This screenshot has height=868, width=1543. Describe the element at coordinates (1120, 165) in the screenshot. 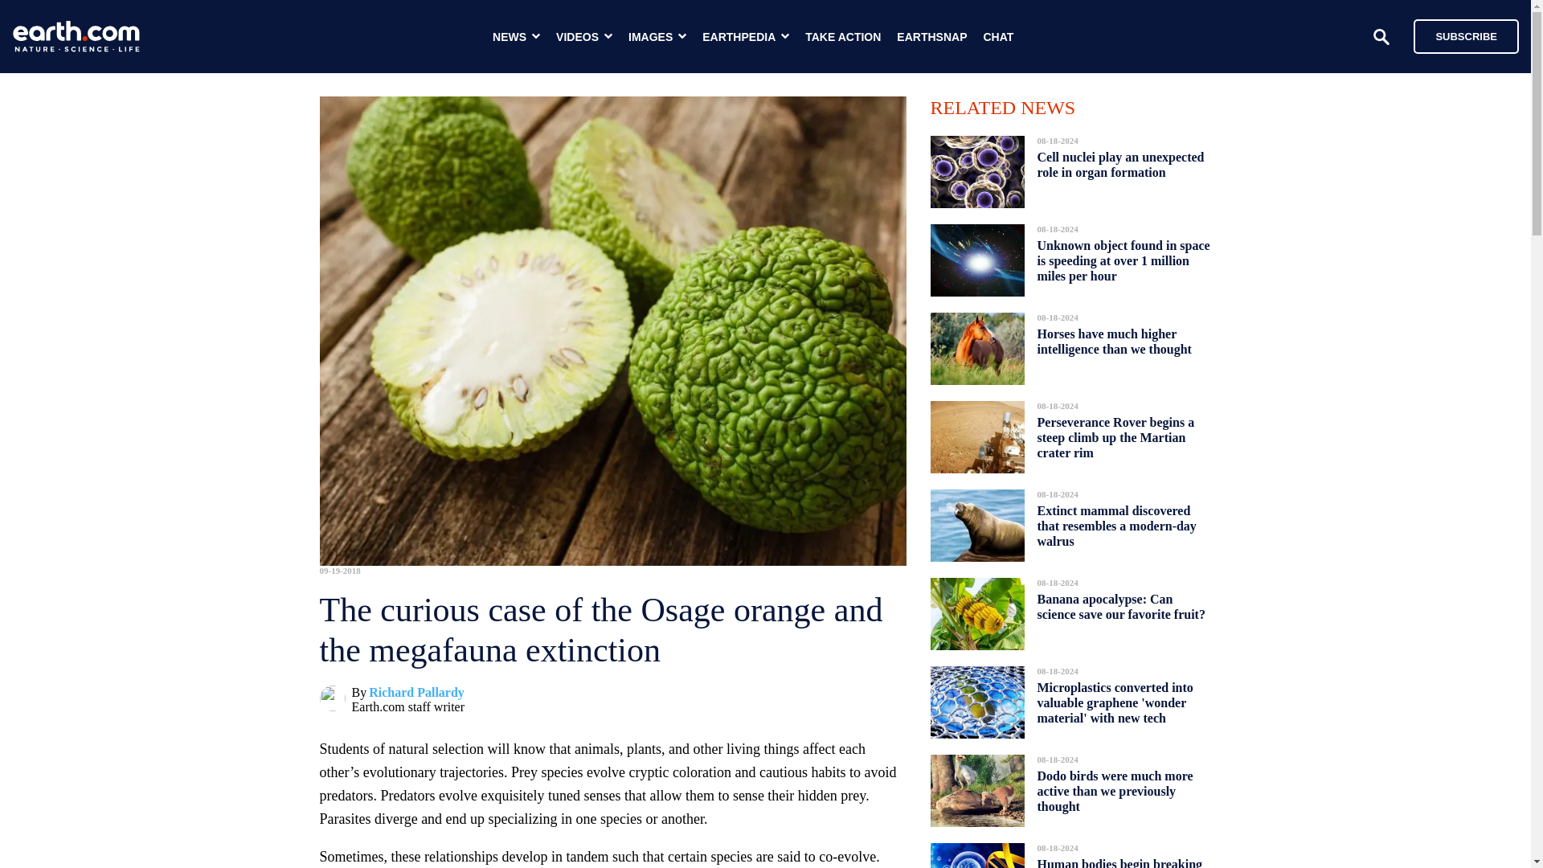

I see `Cell nuclei play an unexpected role in organ formation` at that location.